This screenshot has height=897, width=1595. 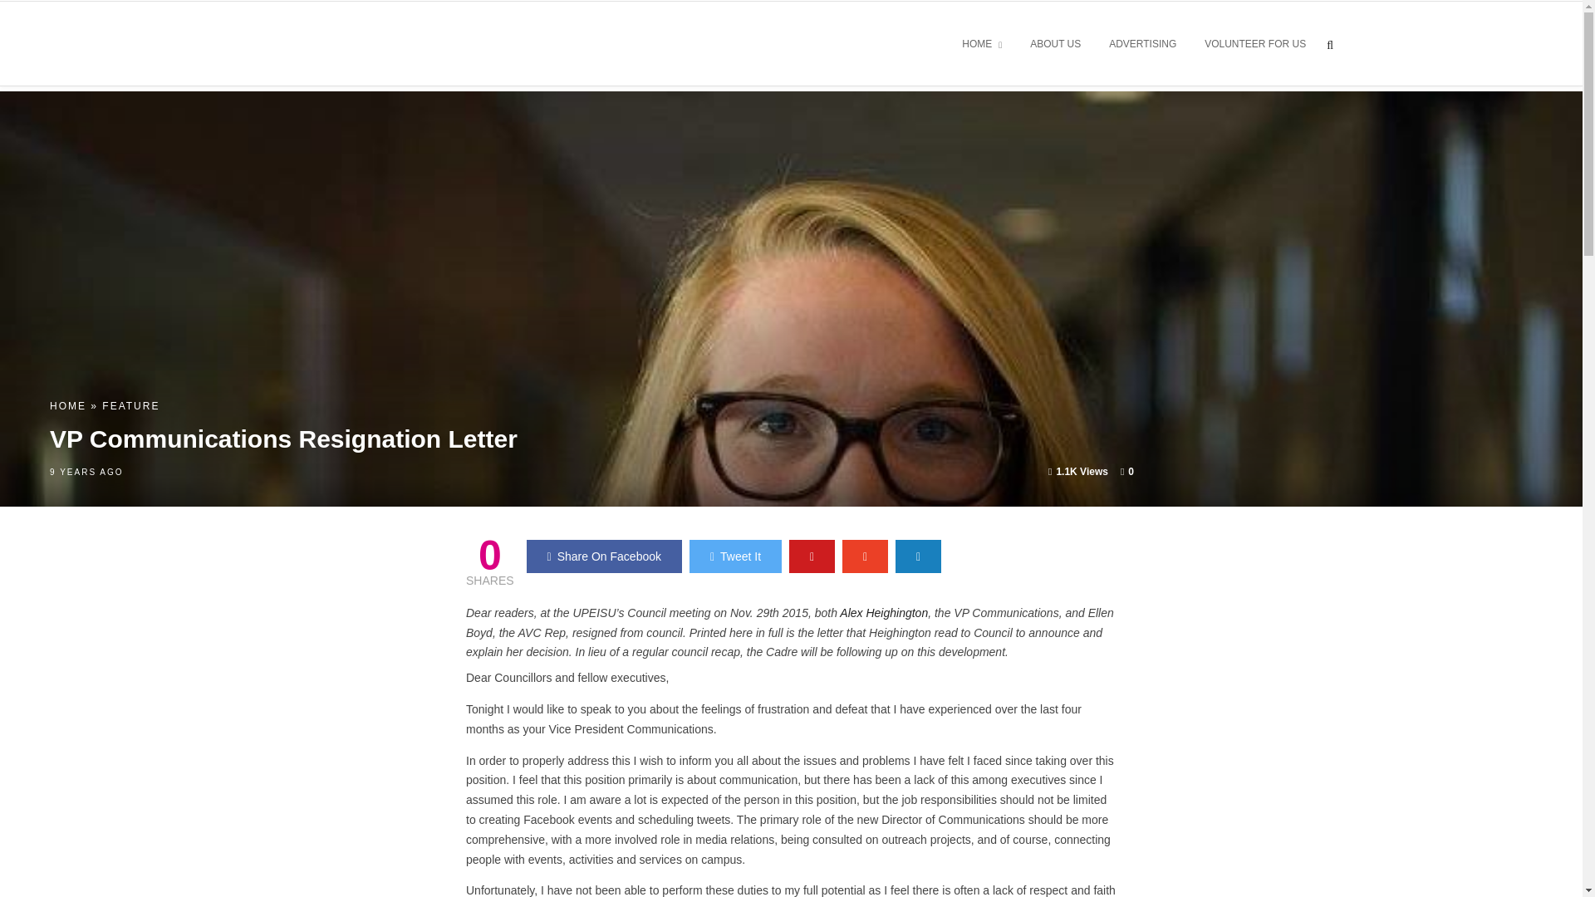 What do you see at coordinates (130, 405) in the screenshot?
I see `FEATURE` at bounding box center [130, 405].